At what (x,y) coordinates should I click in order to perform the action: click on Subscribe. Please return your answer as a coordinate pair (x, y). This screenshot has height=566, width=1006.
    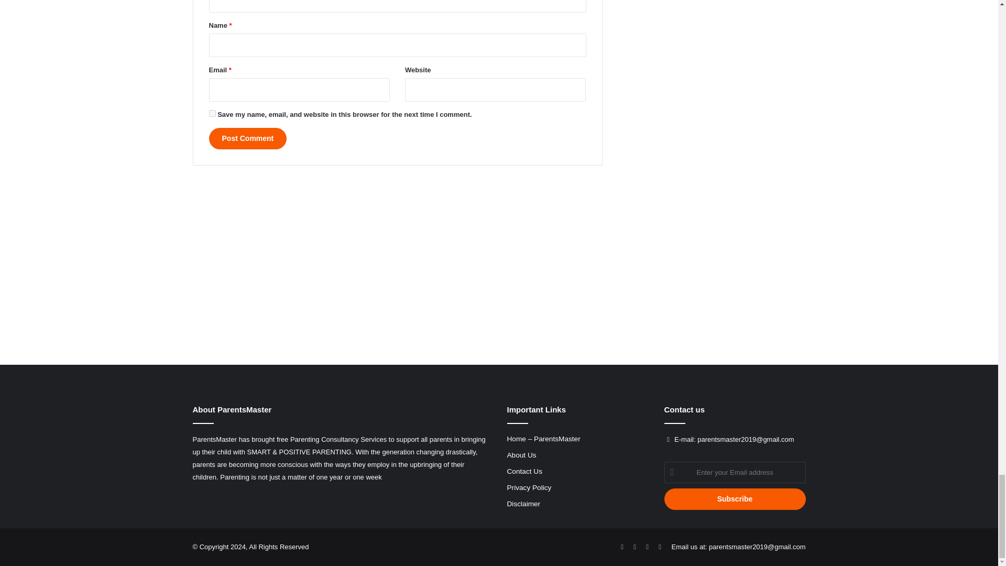
    Looking at the image, I should click on (735, 499).